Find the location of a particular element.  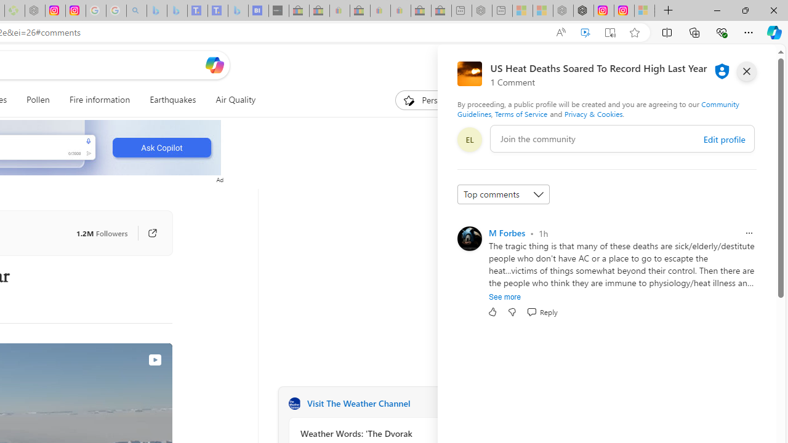

The Weather Channel is located at coordinates (294, 404).